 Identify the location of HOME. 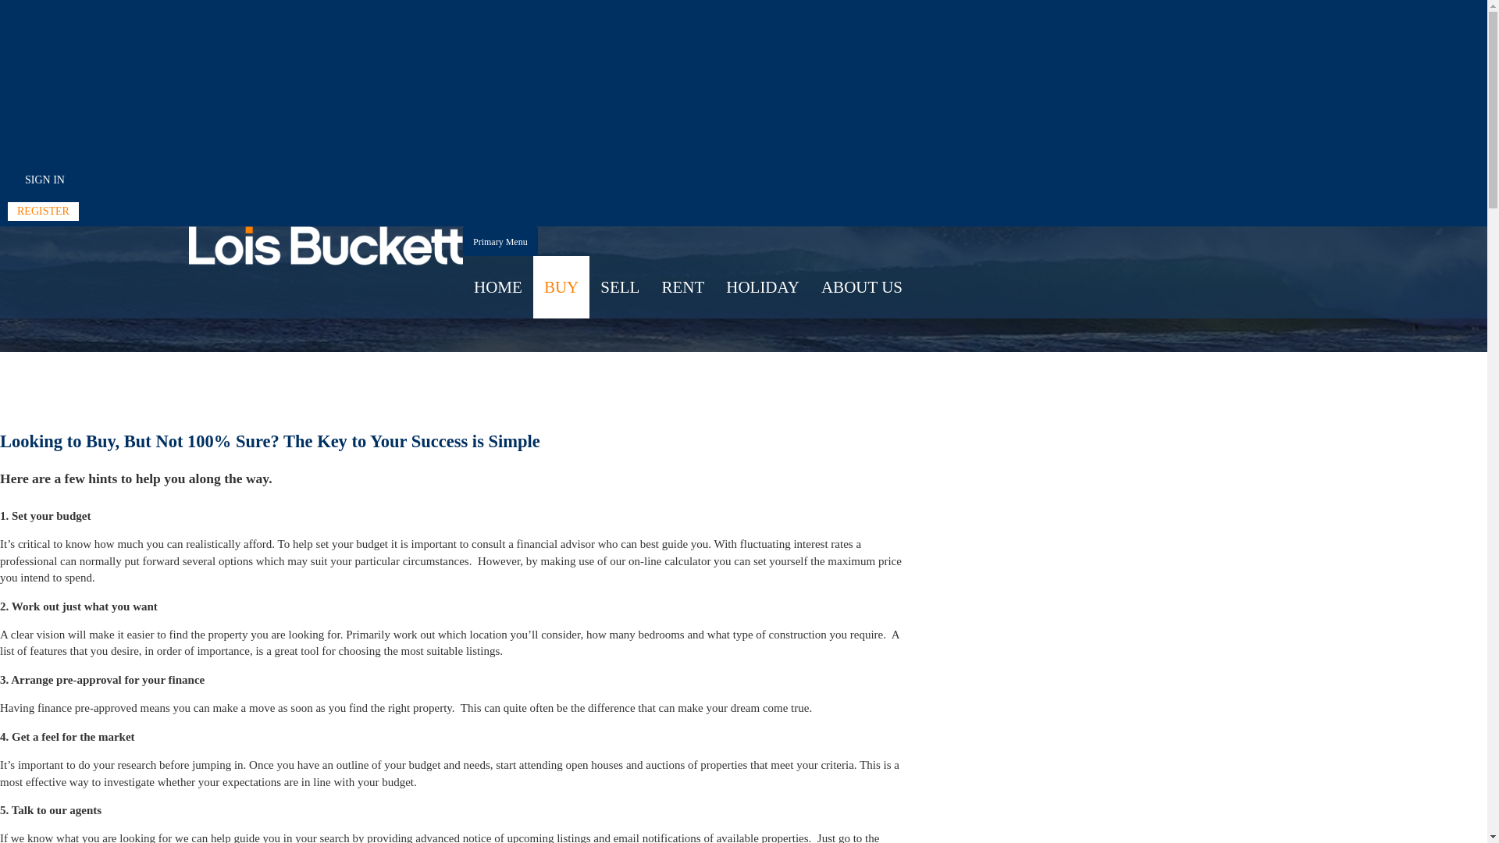
(498, 287).